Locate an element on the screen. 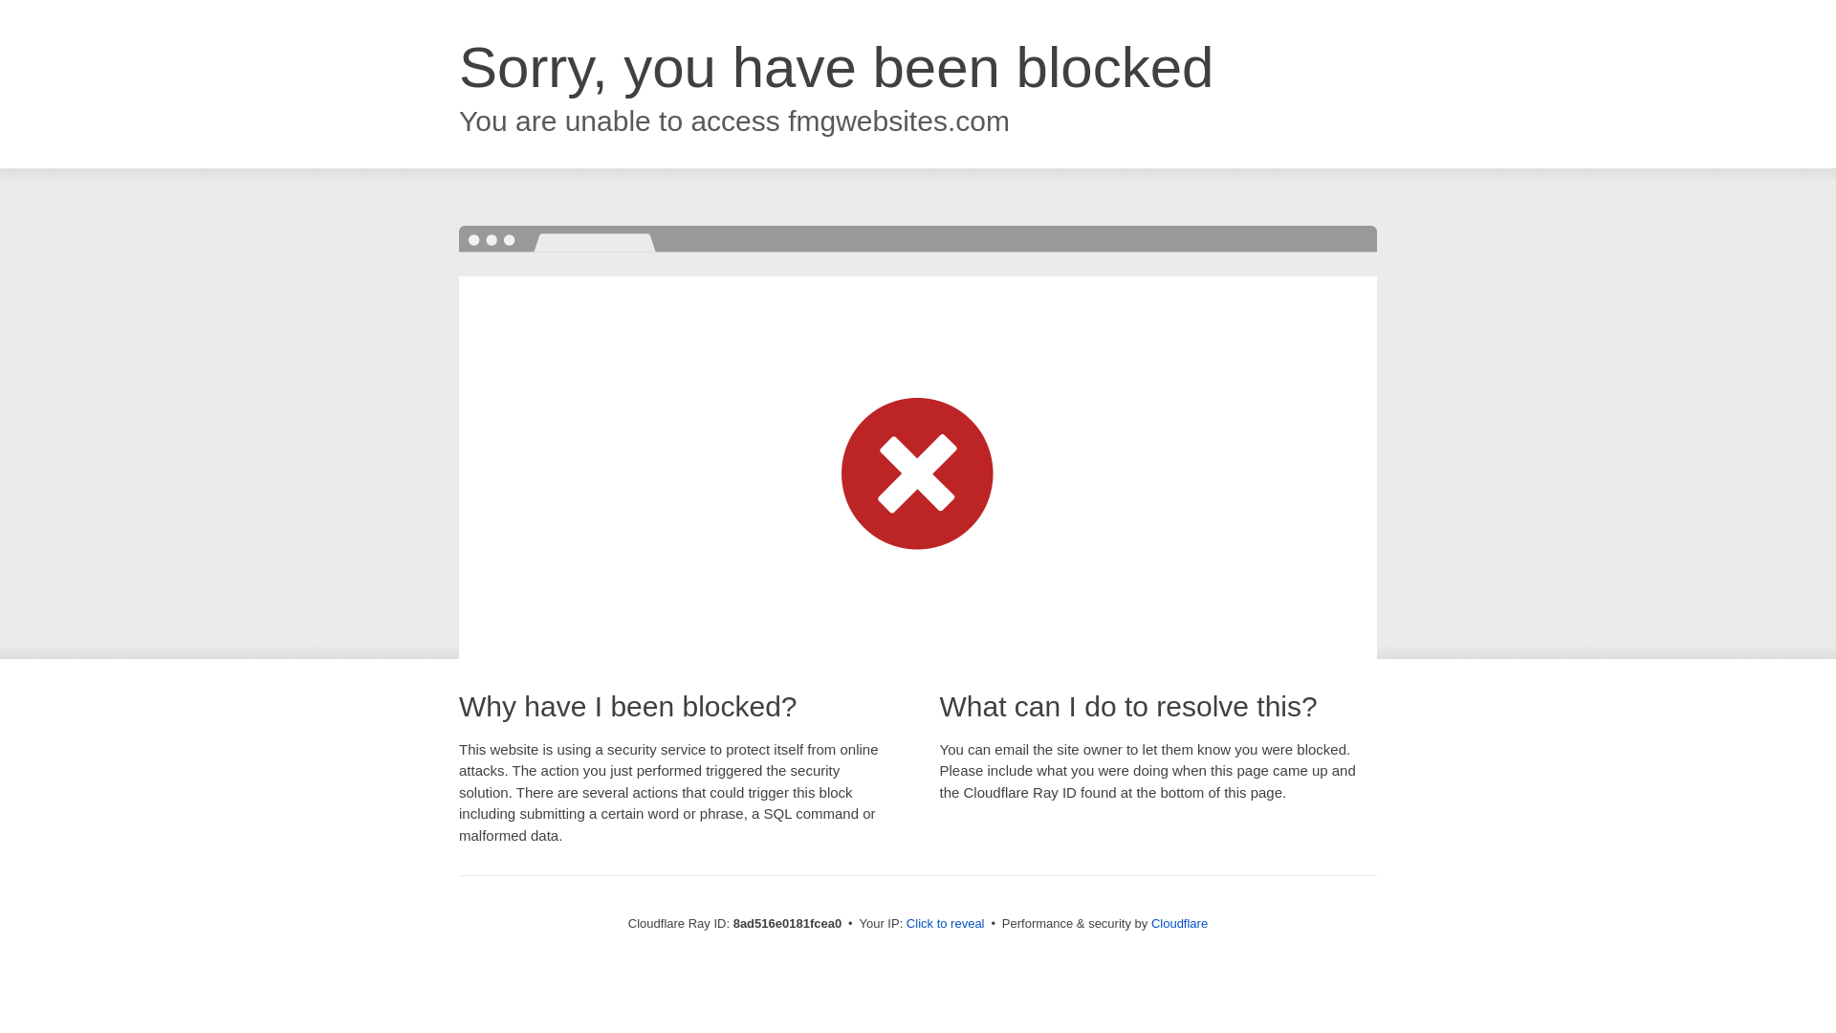 The height and width of the screenshot is (1033, 1836). Click to reveal is located at coordinates (945, 924).